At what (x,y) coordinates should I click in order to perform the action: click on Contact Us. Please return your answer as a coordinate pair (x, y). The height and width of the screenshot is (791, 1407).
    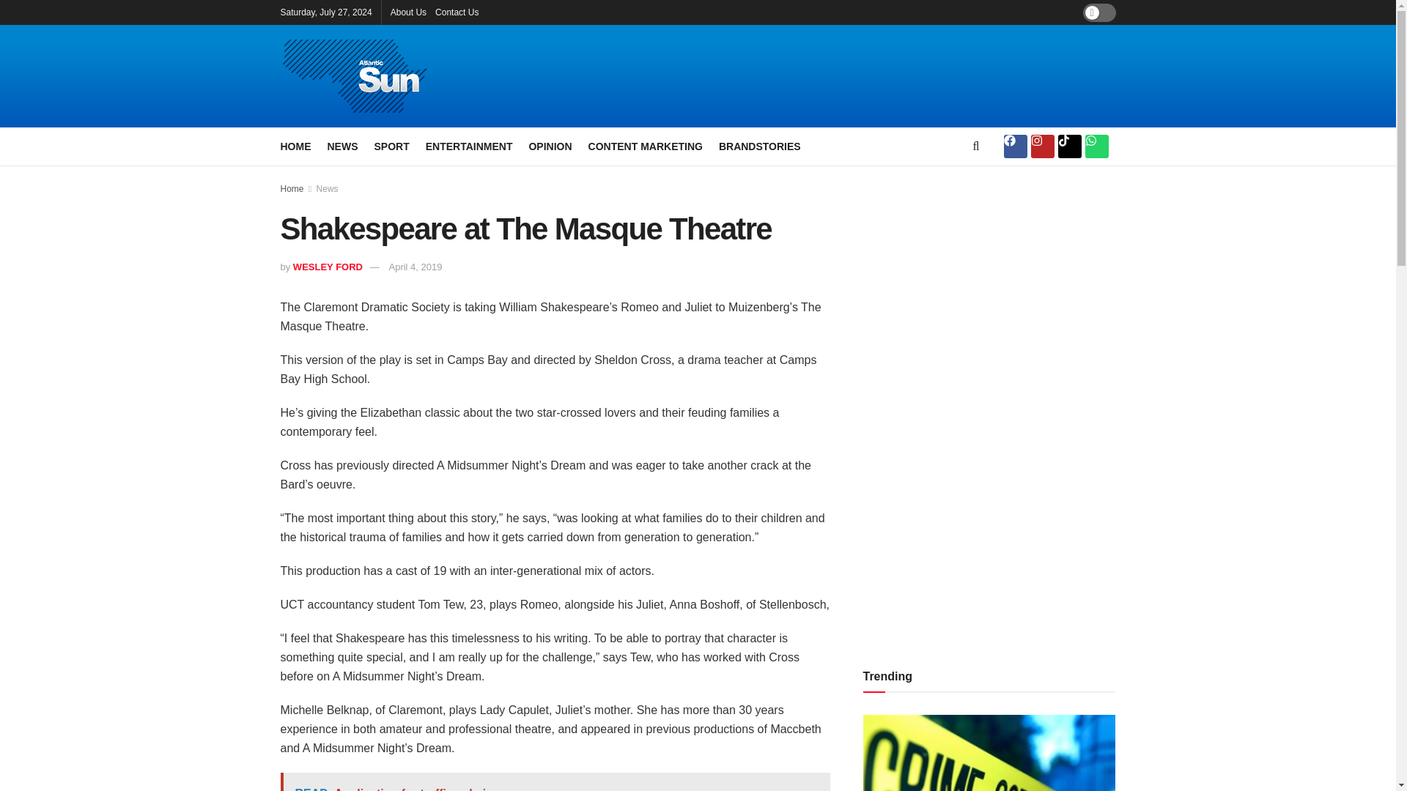
    Looking at the image, I should click on (456, 12).